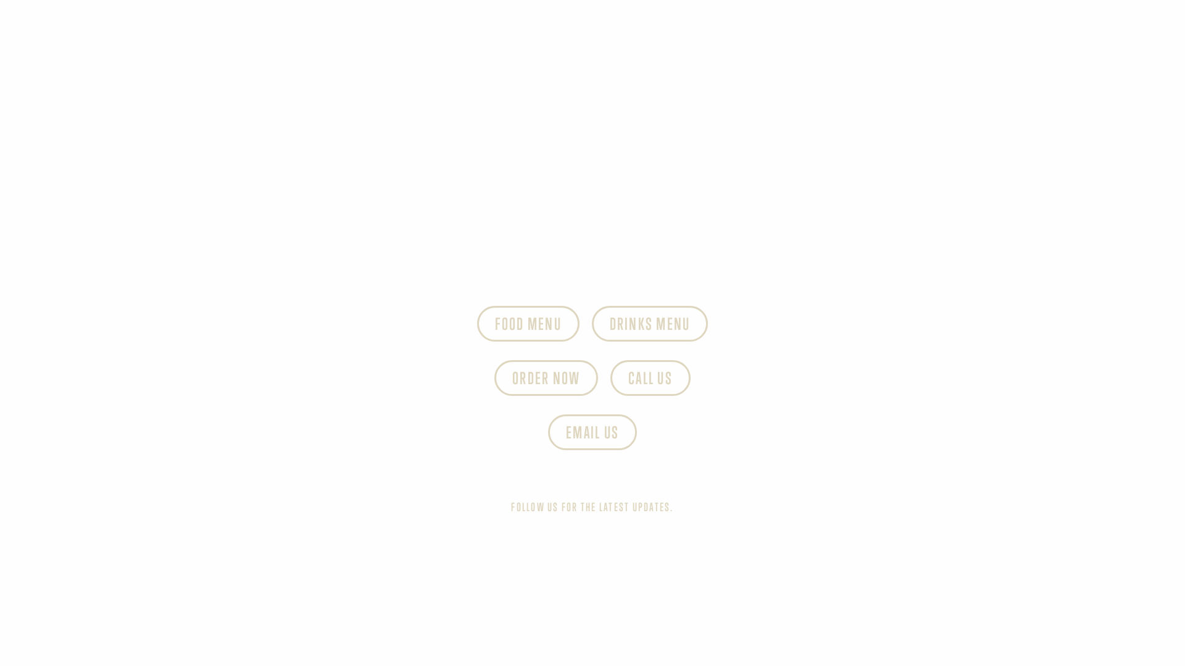  What do you see at coordinates (651, 324) in the screenshot?
I see `DRINKS MENU` at bounding box center [651, 324].